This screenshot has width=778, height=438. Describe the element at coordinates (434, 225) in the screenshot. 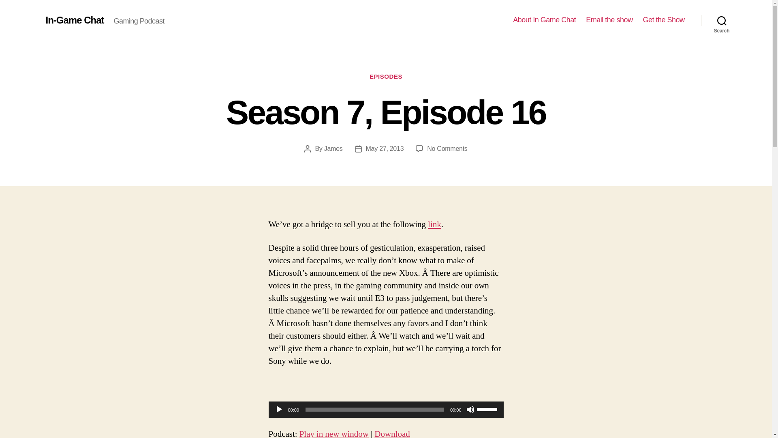

I see `link` at that location.